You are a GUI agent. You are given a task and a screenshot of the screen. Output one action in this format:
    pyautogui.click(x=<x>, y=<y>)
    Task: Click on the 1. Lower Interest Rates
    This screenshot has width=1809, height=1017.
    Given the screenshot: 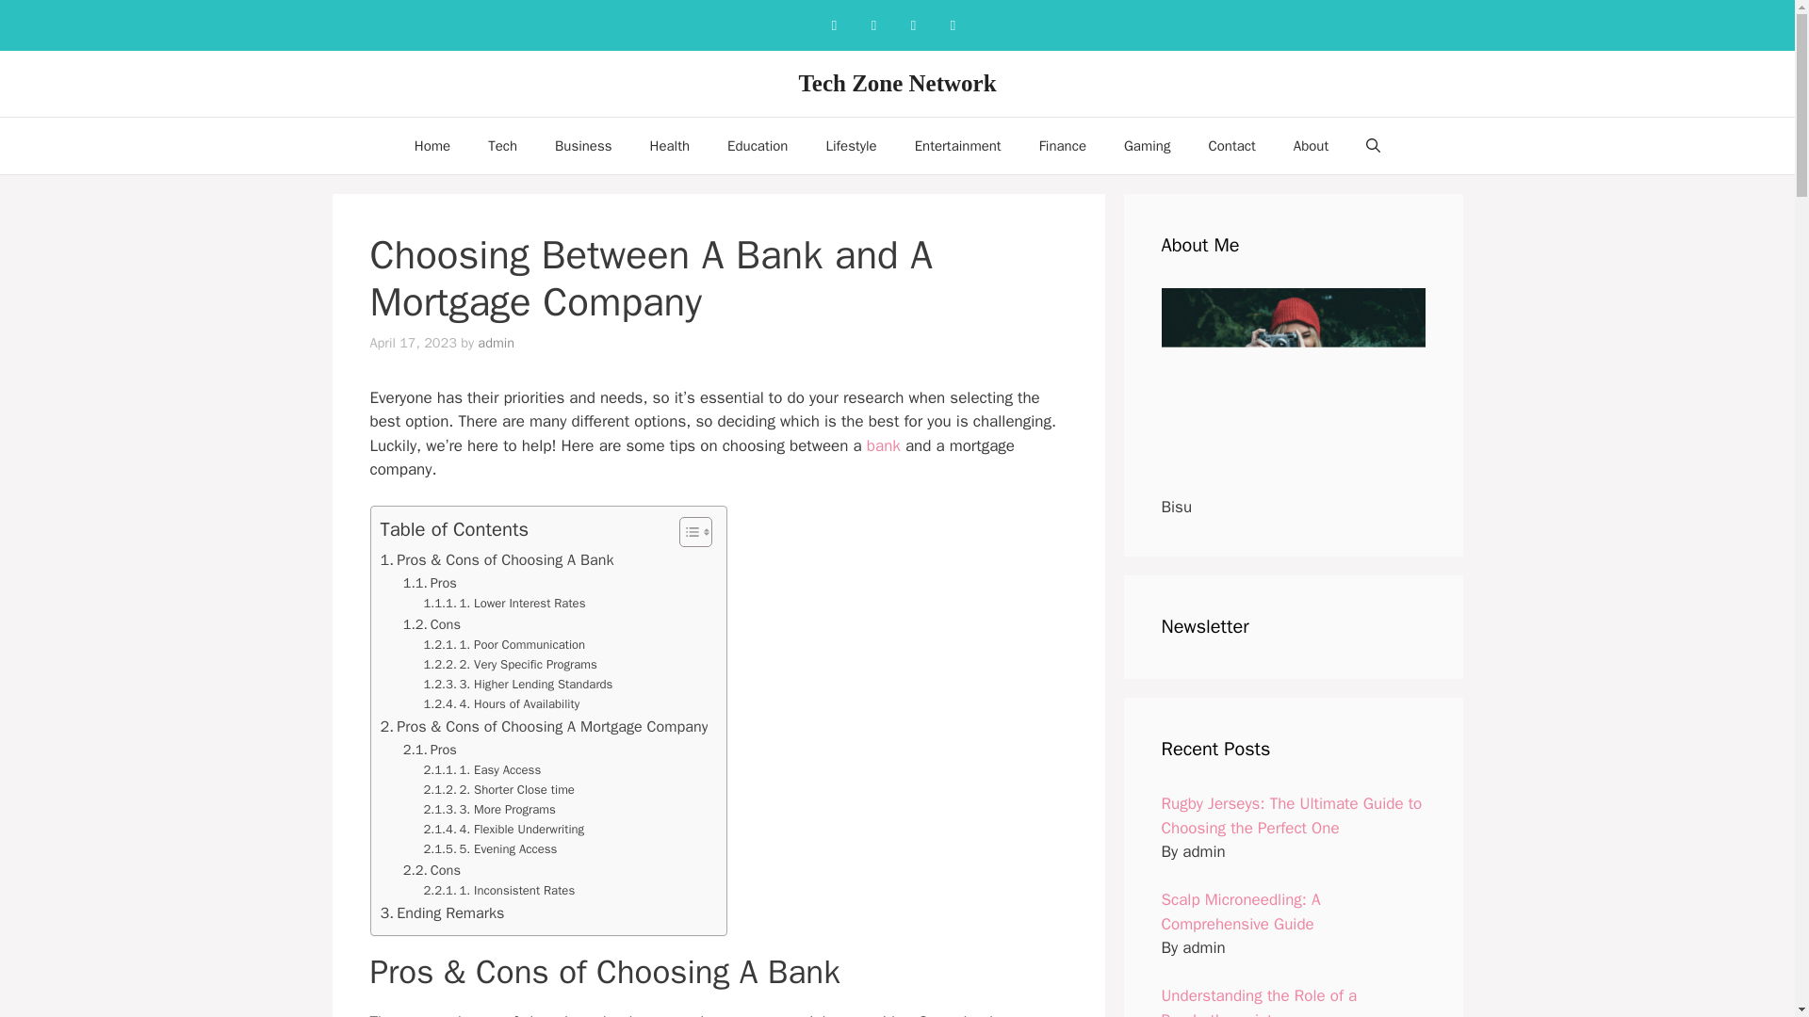 What is the action you would take?
    pyautogui.click(x=505, y=604)
    